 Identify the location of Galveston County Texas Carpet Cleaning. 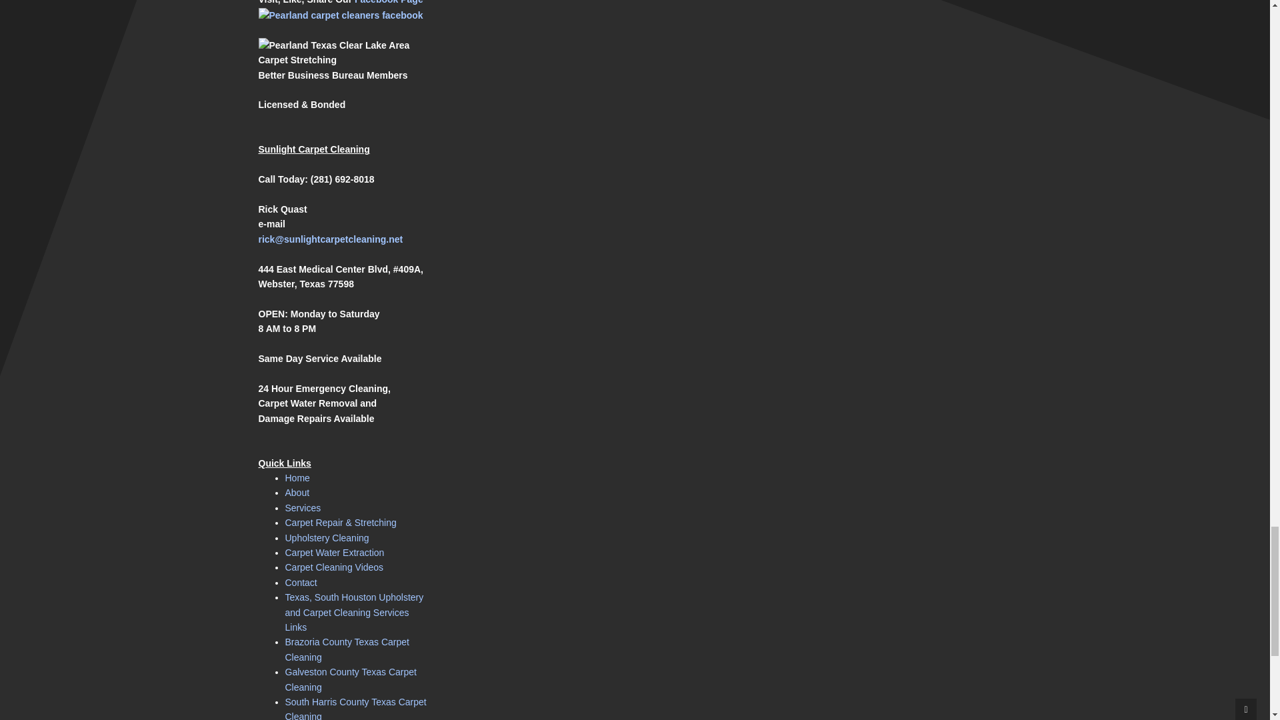
(351, 679).